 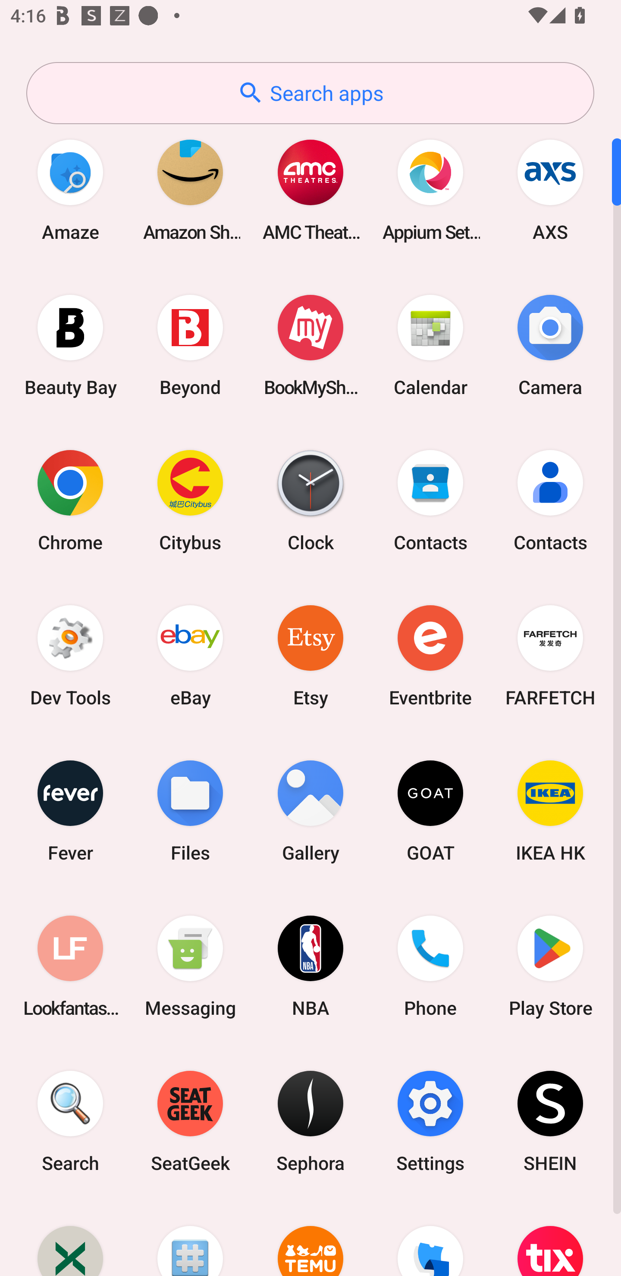 I want to click on Chrome, so click(x=70, y=500).